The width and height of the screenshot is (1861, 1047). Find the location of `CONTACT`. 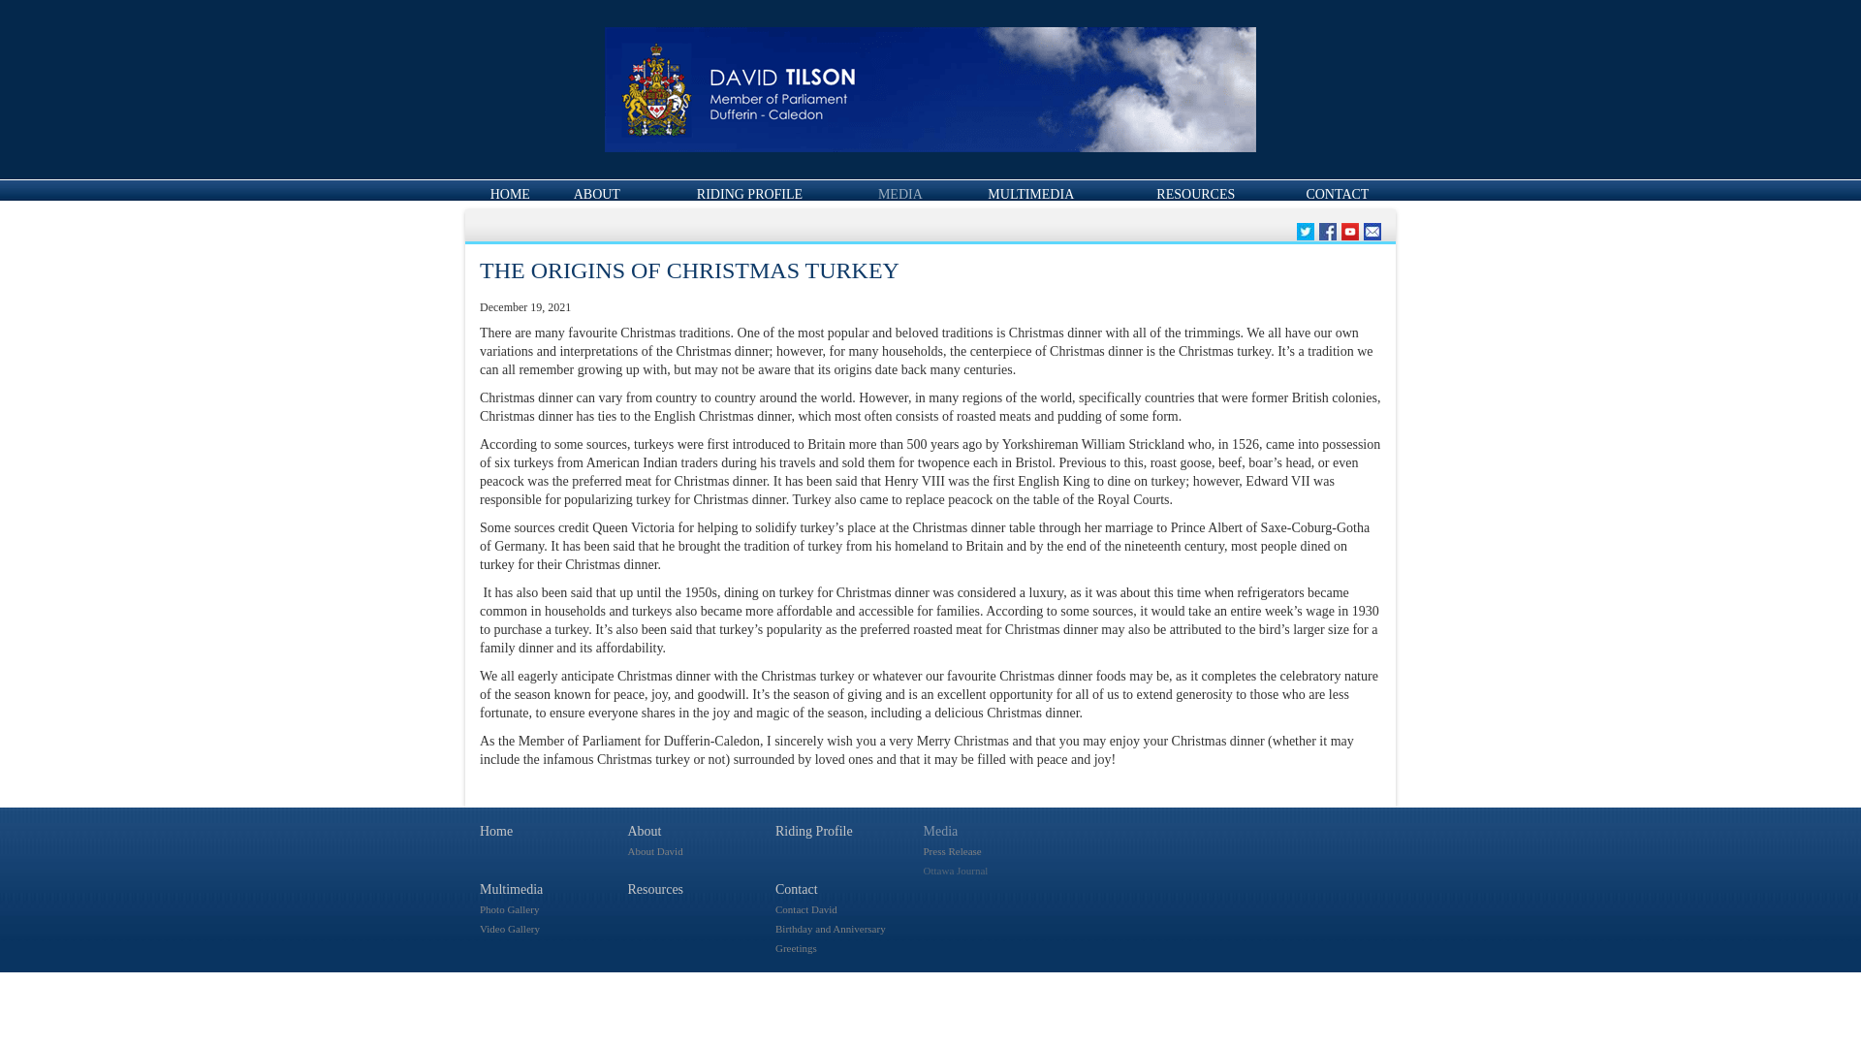

CONTACT is located at coordinates (1337, 194).